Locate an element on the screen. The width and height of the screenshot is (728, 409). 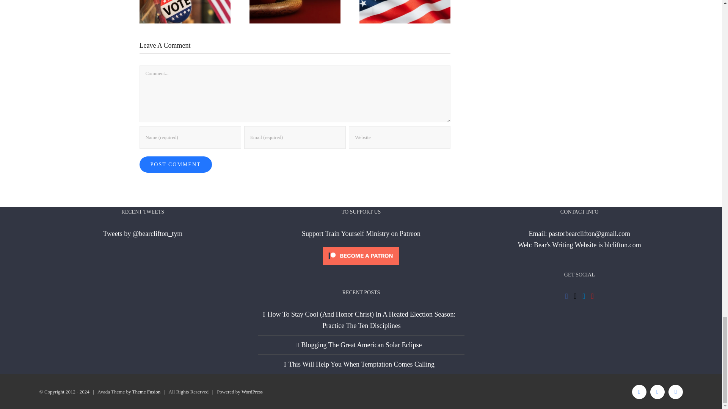
Post Comment is located at coordinates (176, 164).